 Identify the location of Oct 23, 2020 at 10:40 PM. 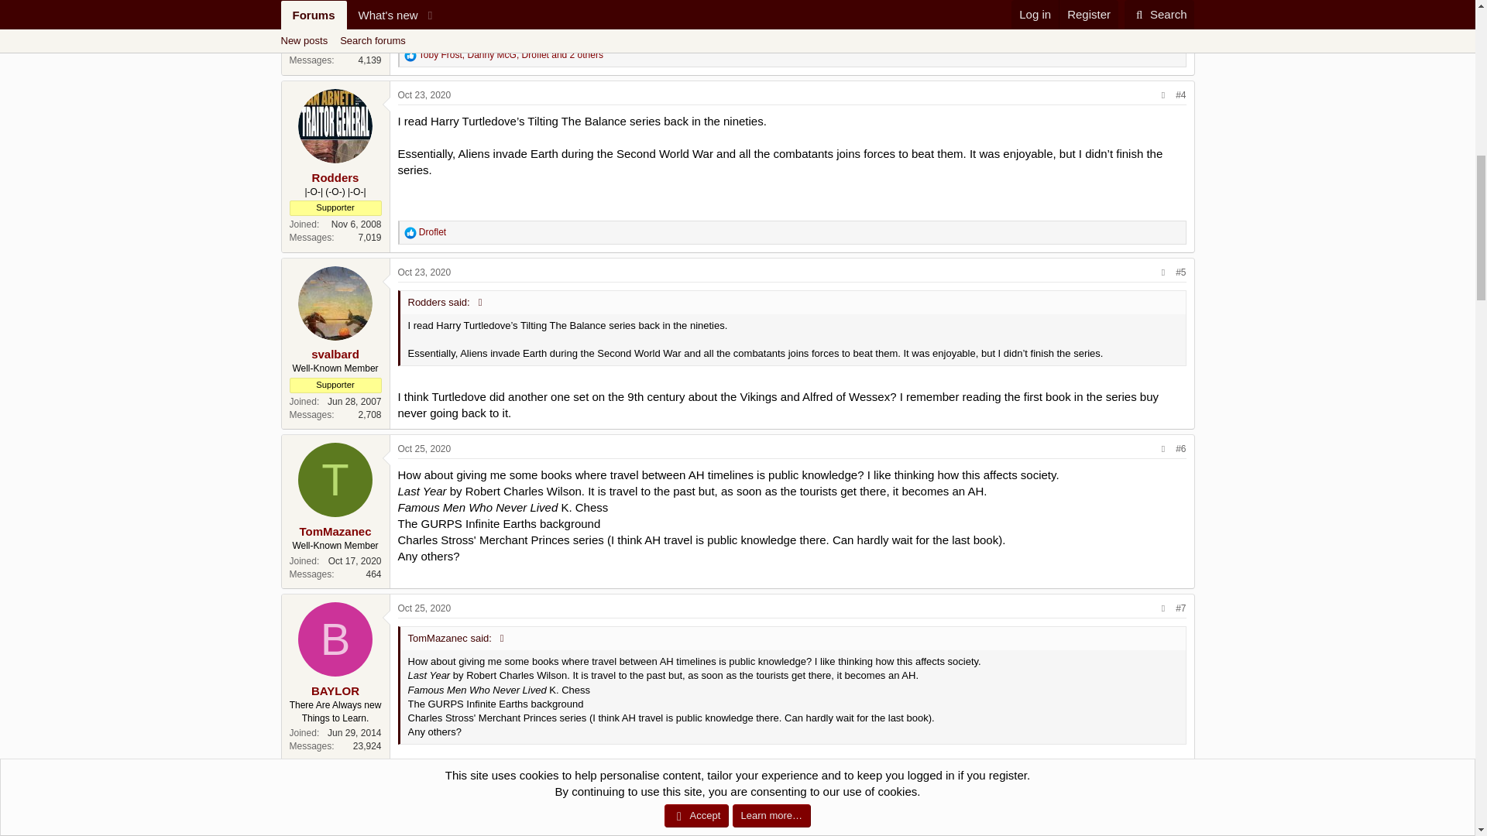
(424, 272).